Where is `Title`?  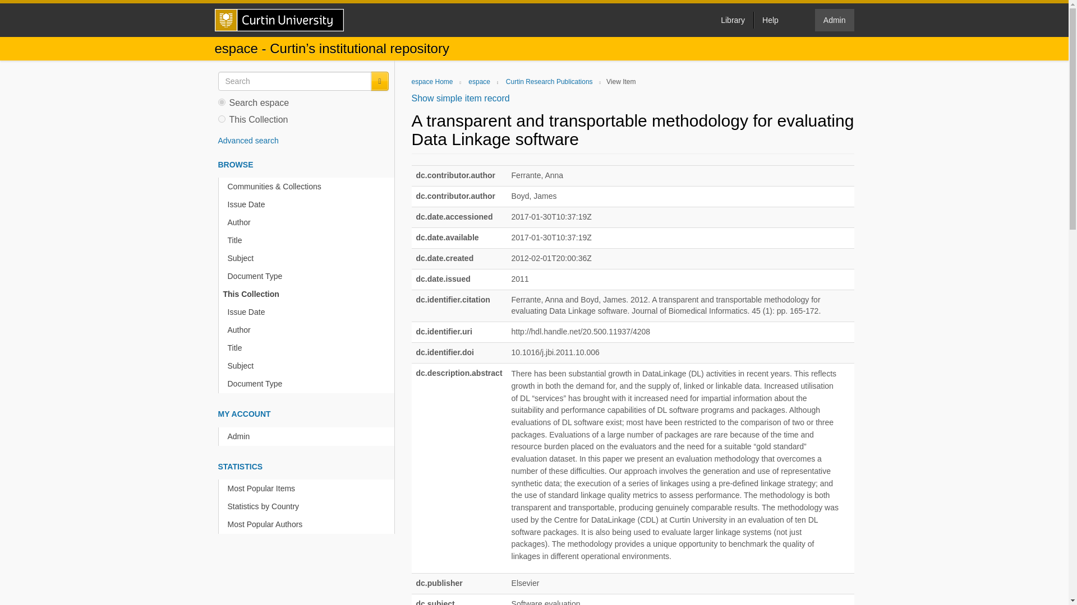
Title is located at coordinates (309, 348).